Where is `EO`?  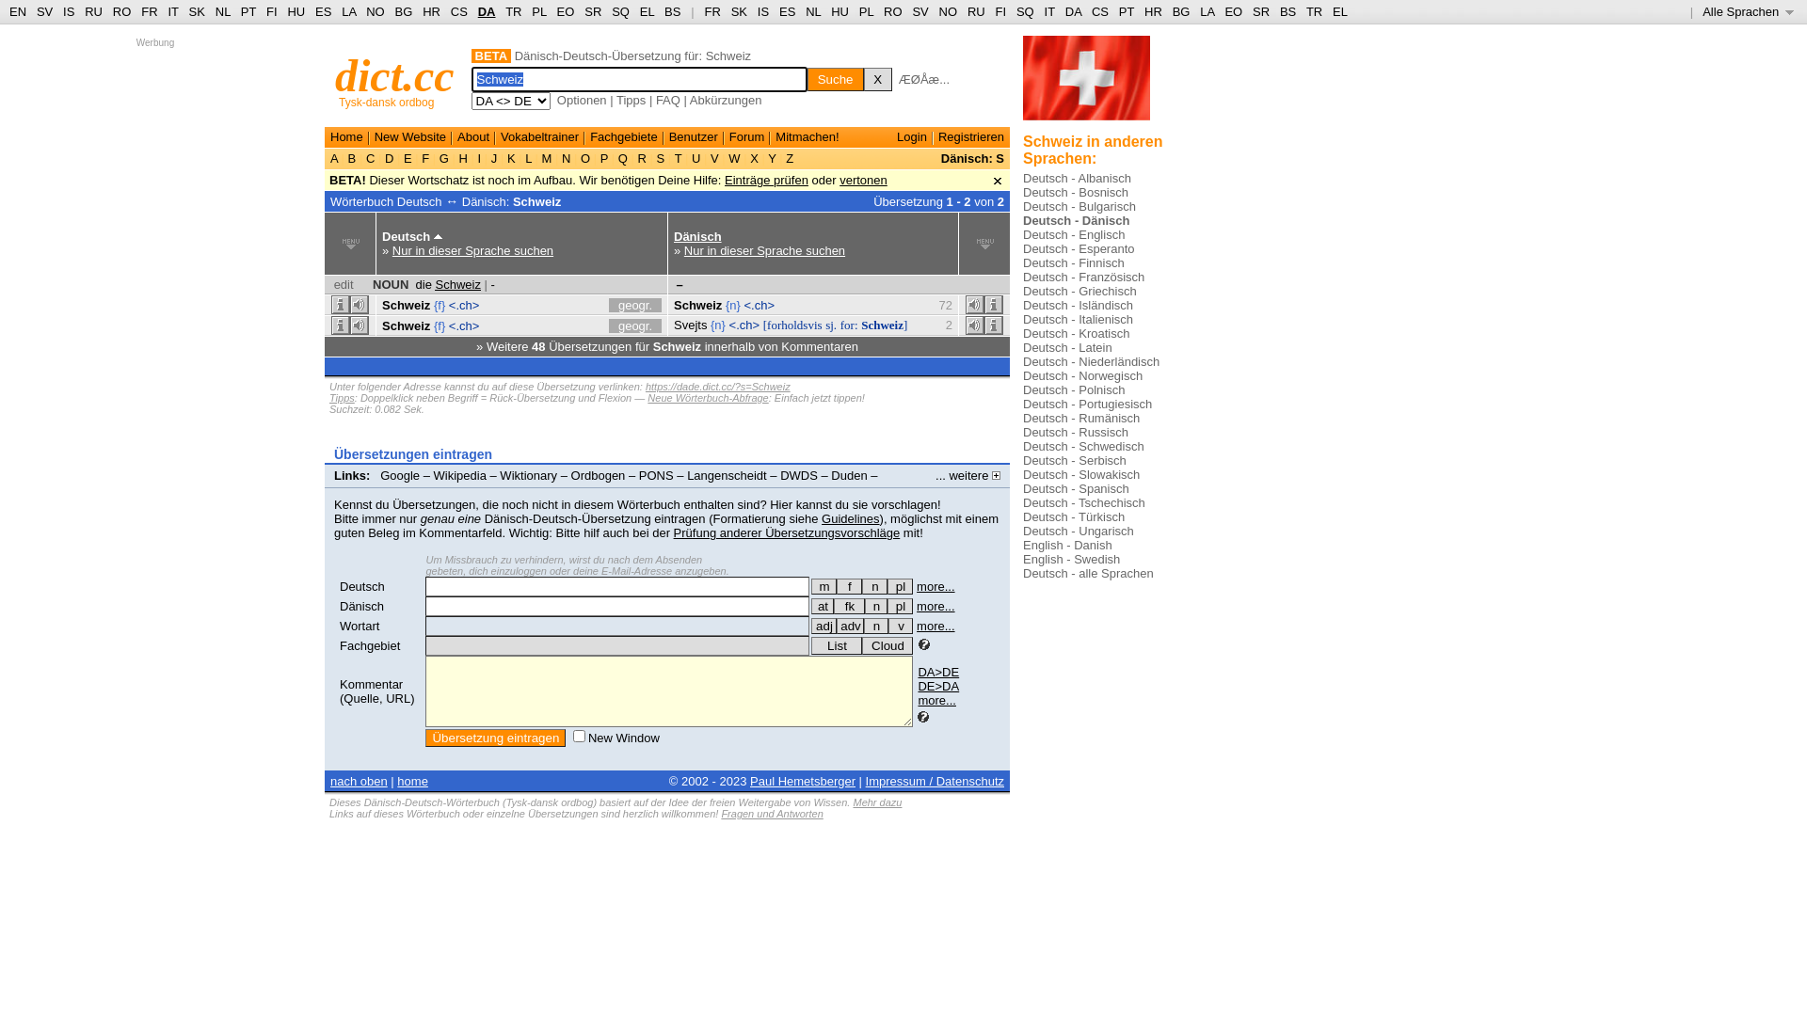 EO is located at coordinates (567, 11).